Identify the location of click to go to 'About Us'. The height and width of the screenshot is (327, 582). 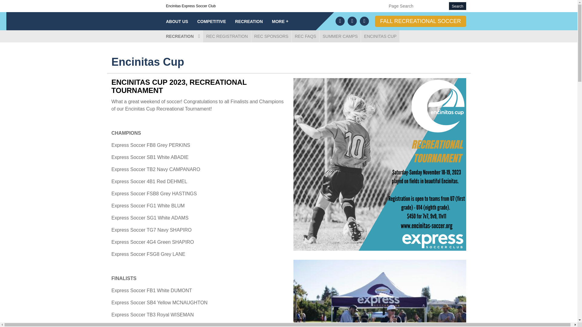
(177, 21).